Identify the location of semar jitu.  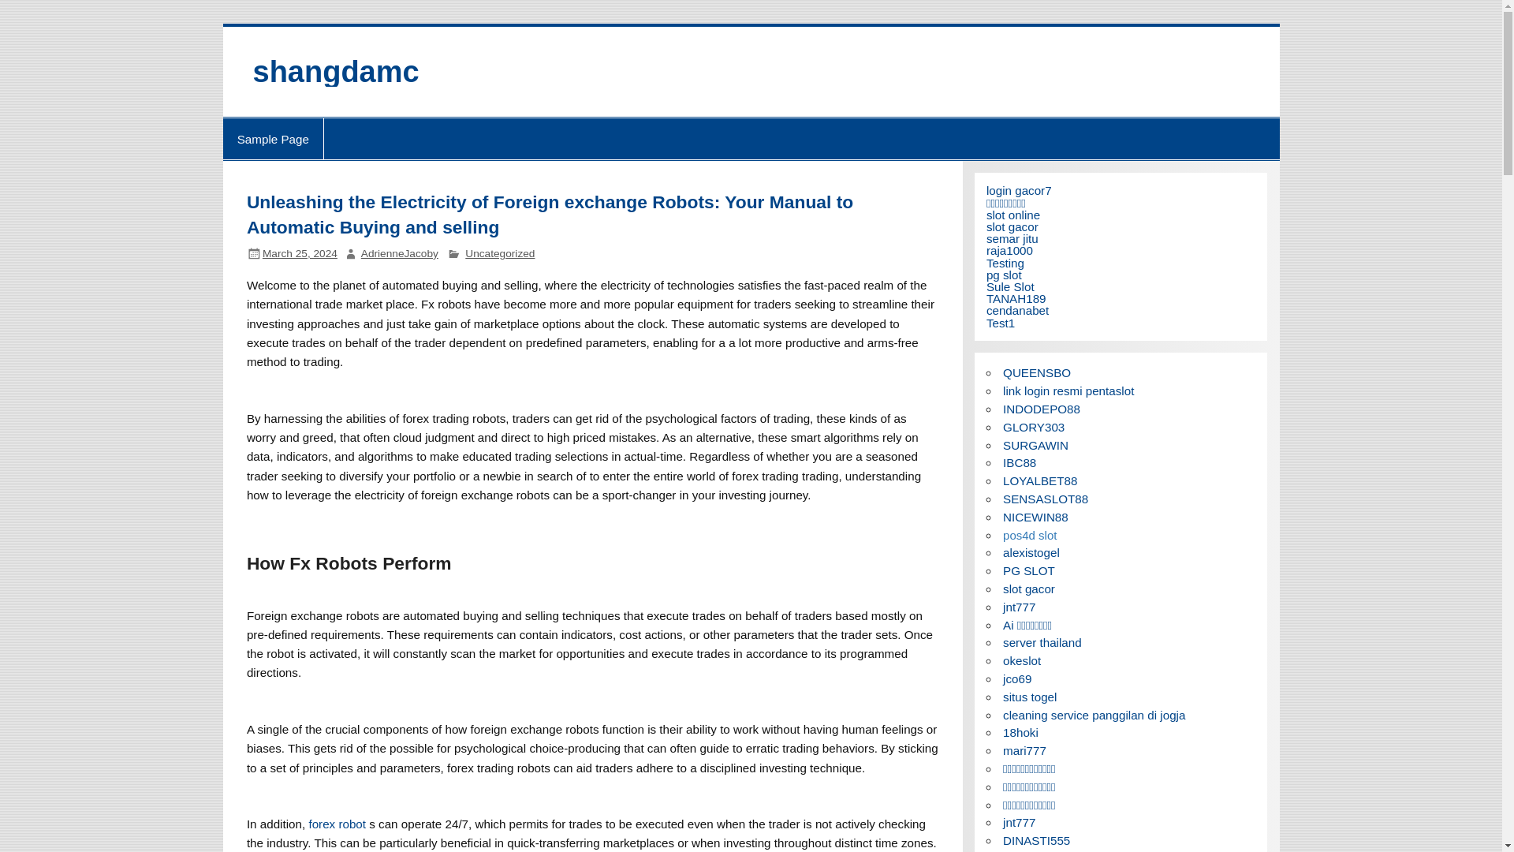
(1012, 238).